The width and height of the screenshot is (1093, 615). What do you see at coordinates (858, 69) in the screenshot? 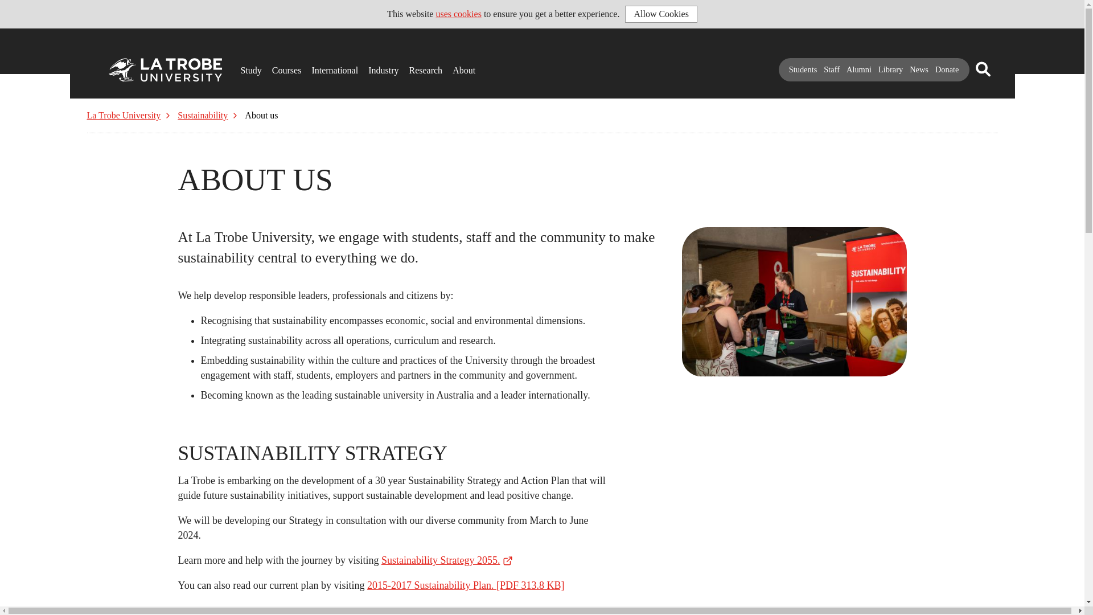
I see `Alumni` at bounding box center [858, 69].